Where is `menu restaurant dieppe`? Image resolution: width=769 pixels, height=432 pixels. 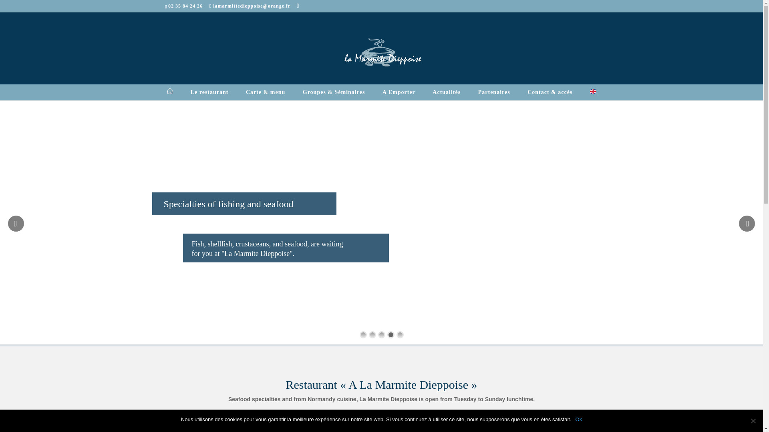
menu restaurant dieppe is located at coordinates (266, 98).